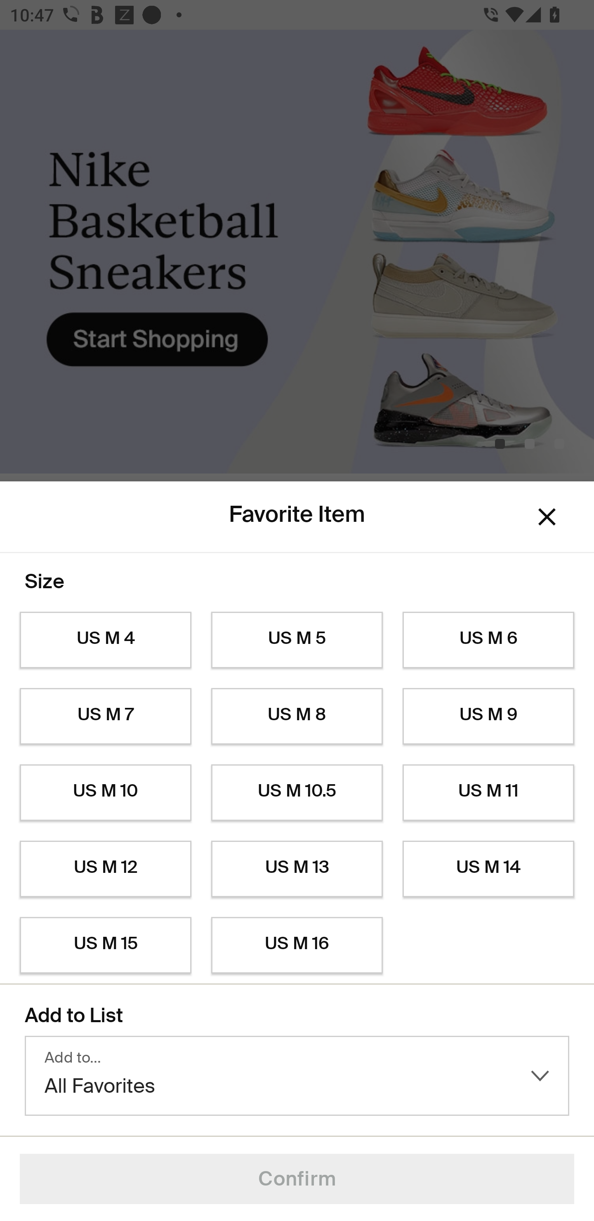 This screenshot has height=1221, width=594. Describe the element at coordinates (488, 716) in the screenshot. I see `US M 9` at that location.